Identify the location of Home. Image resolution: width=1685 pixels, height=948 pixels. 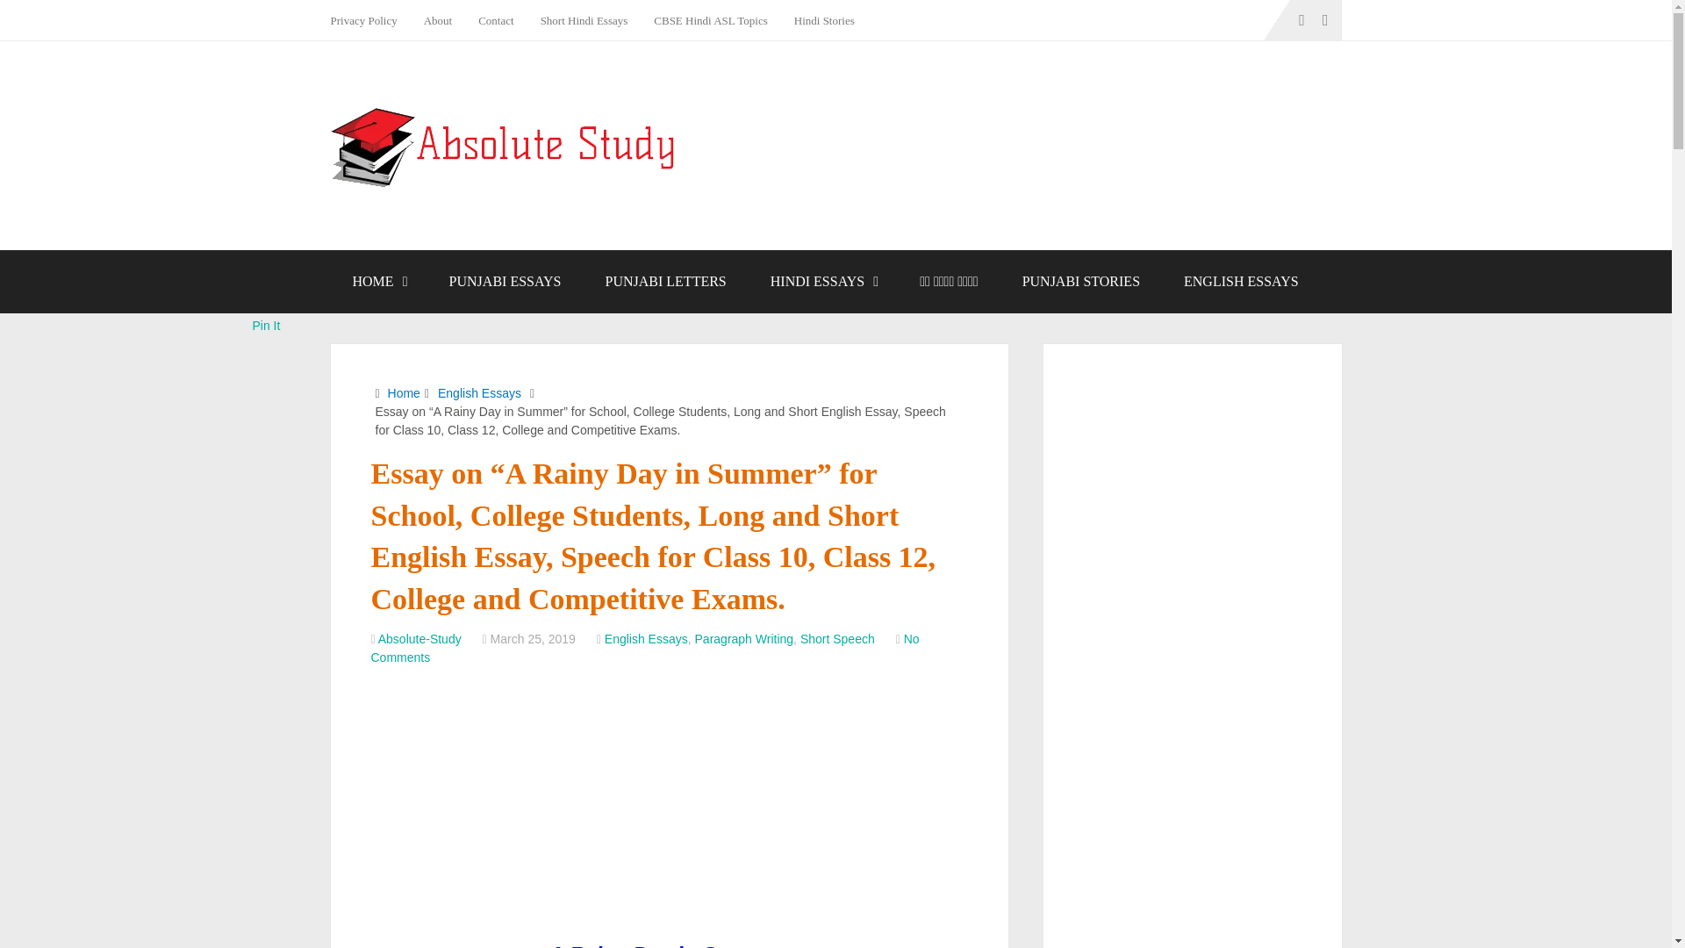
(404, 392).